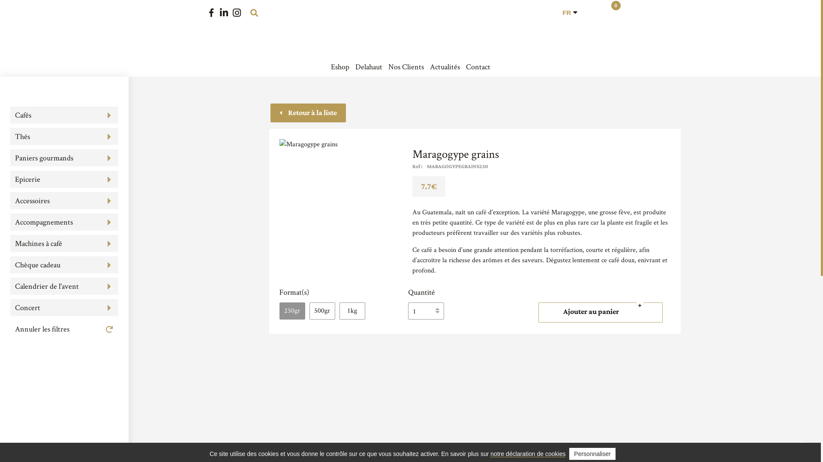  I want to click on Delahaut, so click(411, 32).